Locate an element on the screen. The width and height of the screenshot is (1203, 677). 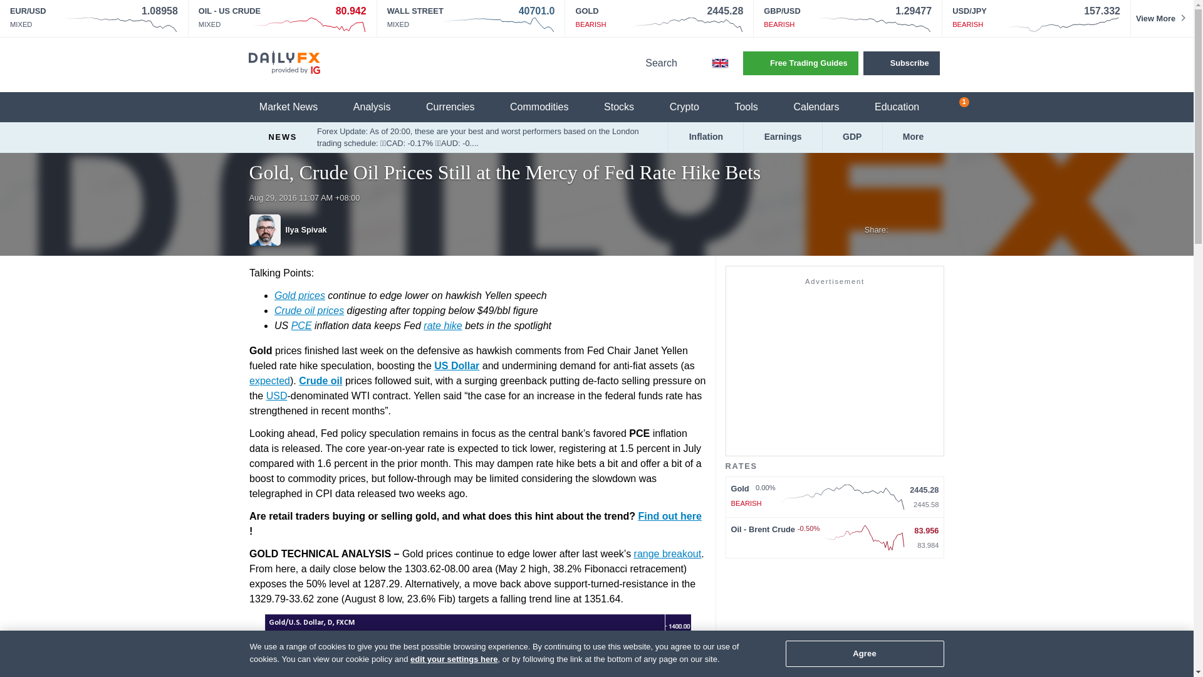
Subscribe is located at coordinates (901, 63).